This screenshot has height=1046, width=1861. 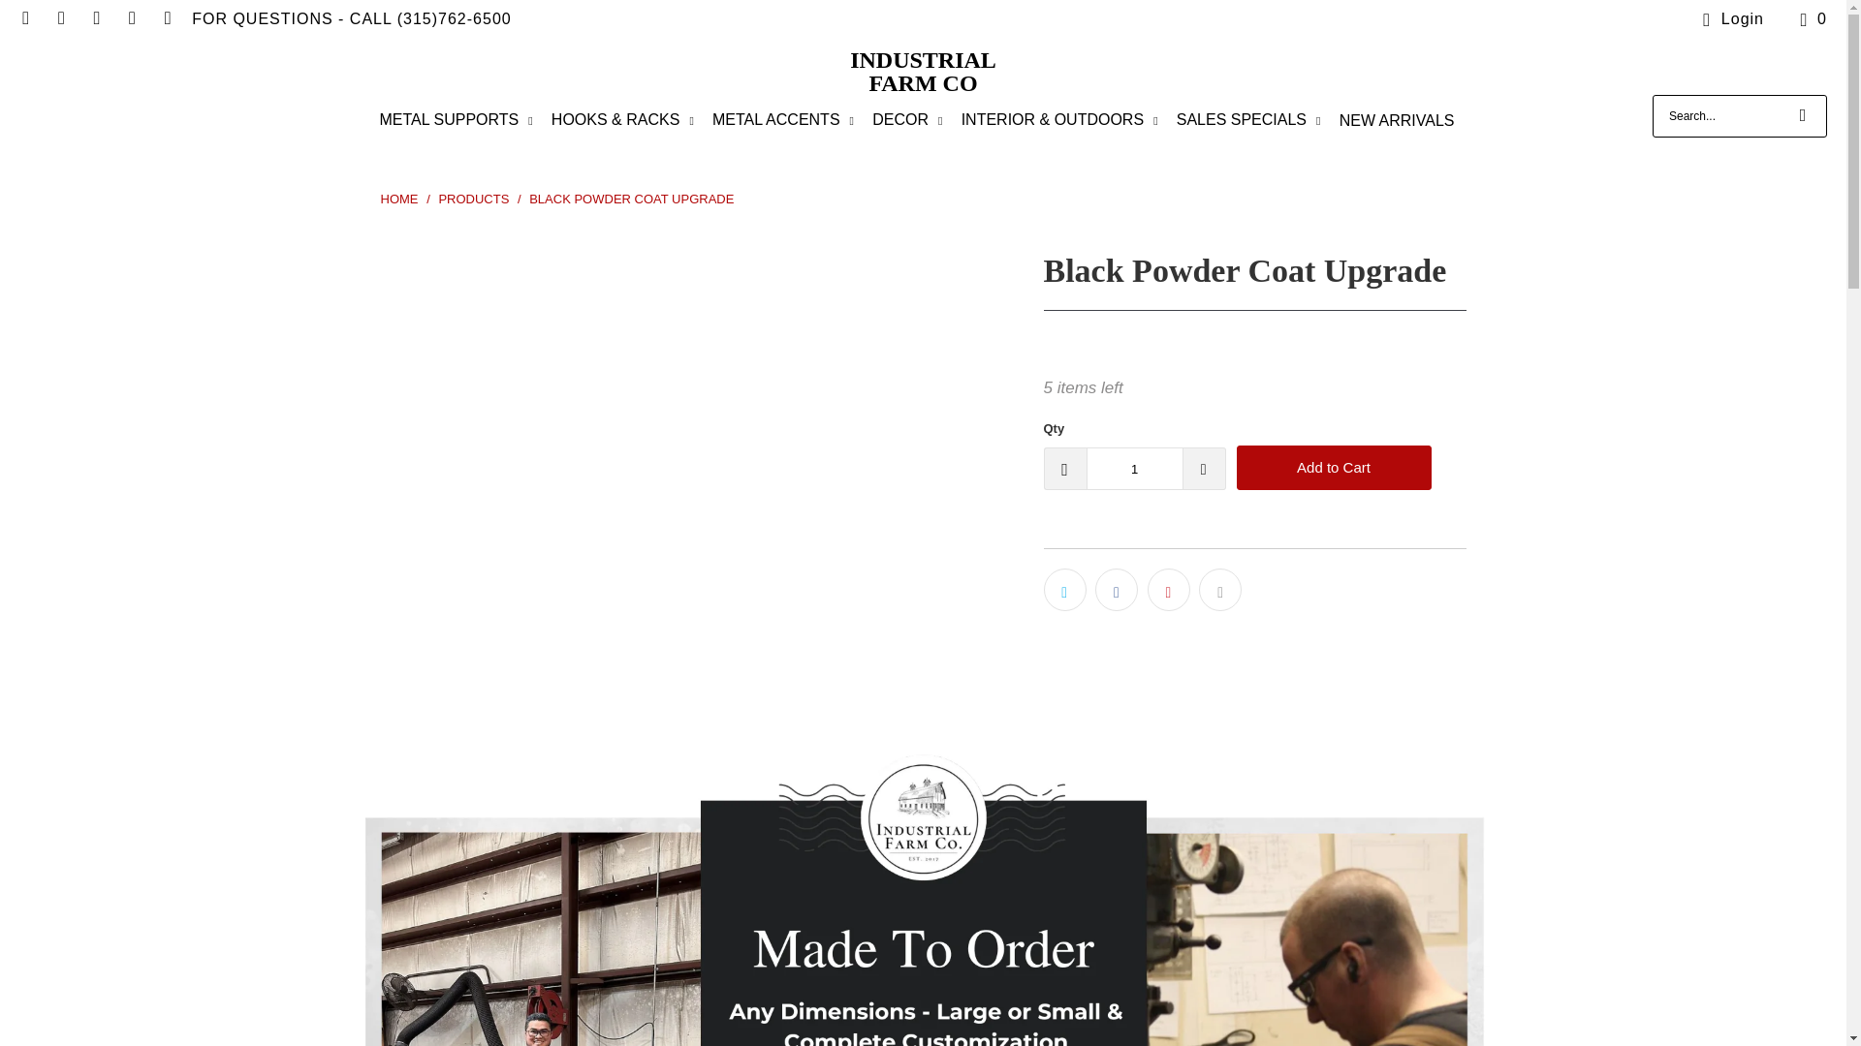 What do you see at coordinates (1729, 19) in the screenshot?
I see `My Account ` at bounding box center [1729, 19].